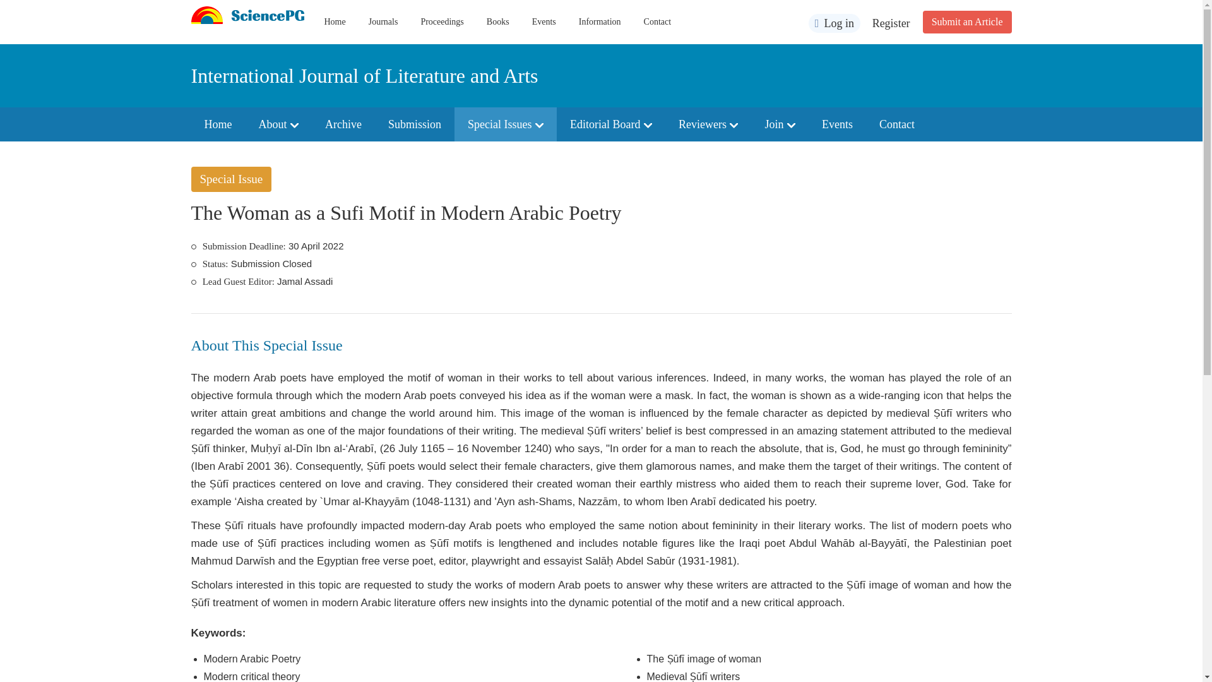 The image size is (1212, 682). What do you see at coordinates (383, 21) in the screenshot?
I see `Journals` at bounding box center [383, 21].